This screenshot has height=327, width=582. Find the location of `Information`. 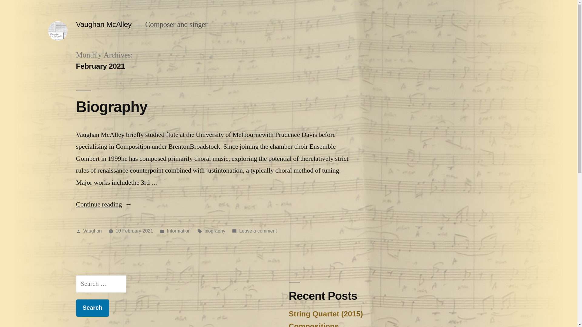

Information is located at coordinates (179, 231).